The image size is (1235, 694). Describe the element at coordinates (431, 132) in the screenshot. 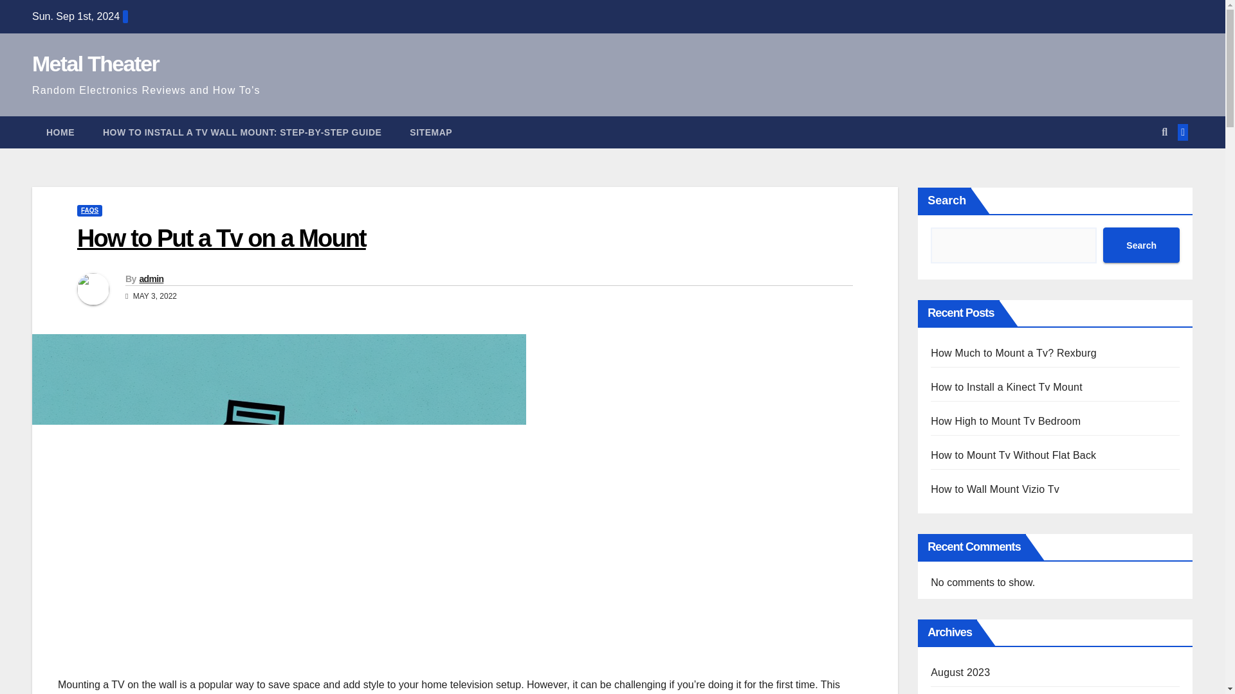

I see `SITEMAP` at that location.